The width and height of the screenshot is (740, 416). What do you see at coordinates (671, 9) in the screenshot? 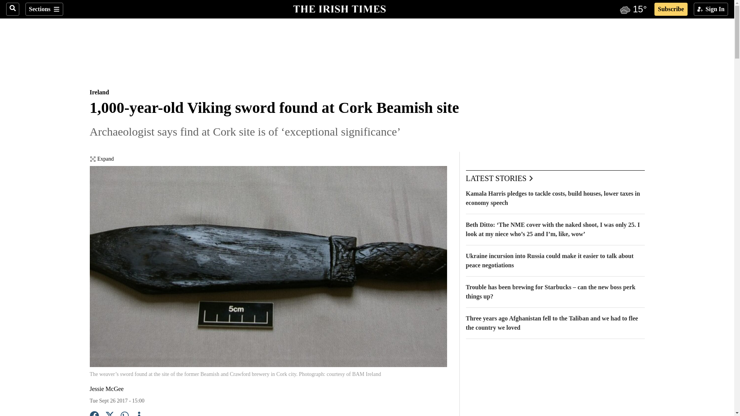
I see `Subscribe` at bounding box center [671, 9].